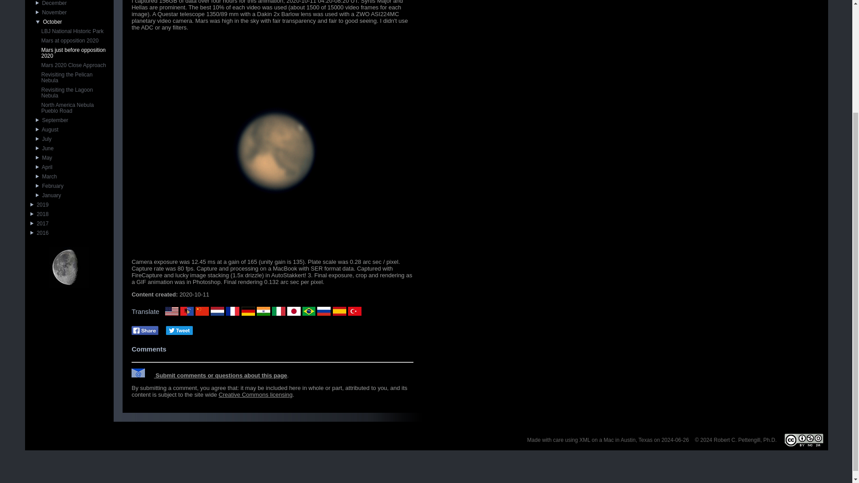 This screenshot has width=859, height=483. What do you see at coordinates (264, 311) in the screenshot?
I see `automatic Hindi translation` at bounding box center [264, 311].